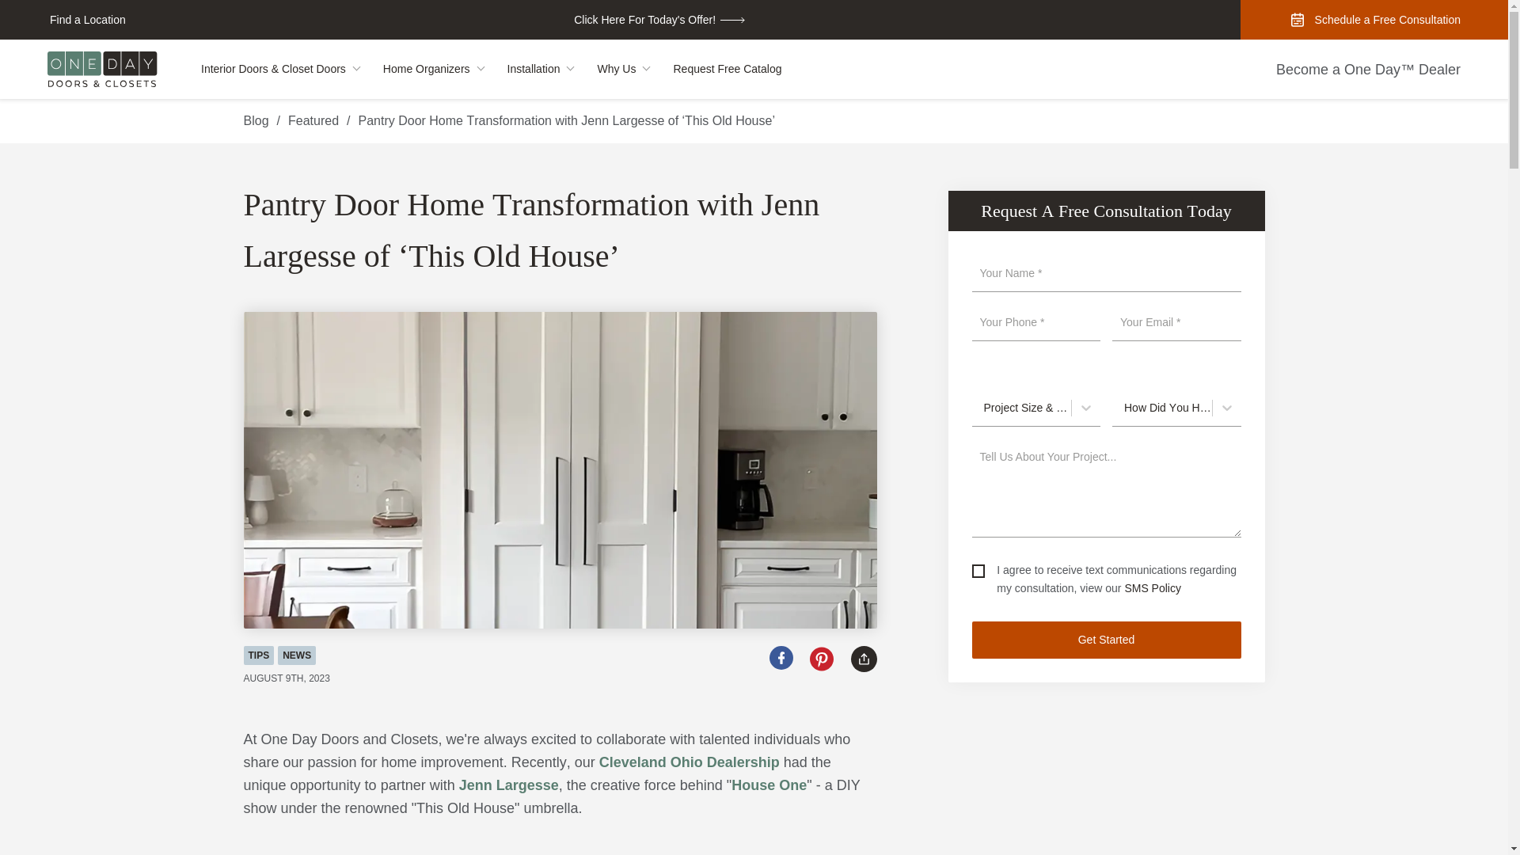  Describe the element at coordinates (508, 785) in the screenshot. I see `Jenn Largesse` at that location.